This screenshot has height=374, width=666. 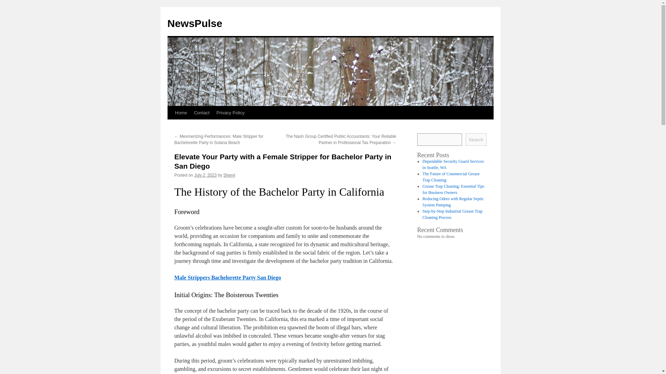 I want to click on Dependable Security Guard Services in Seattle, WA, so click(x=453, y=164).